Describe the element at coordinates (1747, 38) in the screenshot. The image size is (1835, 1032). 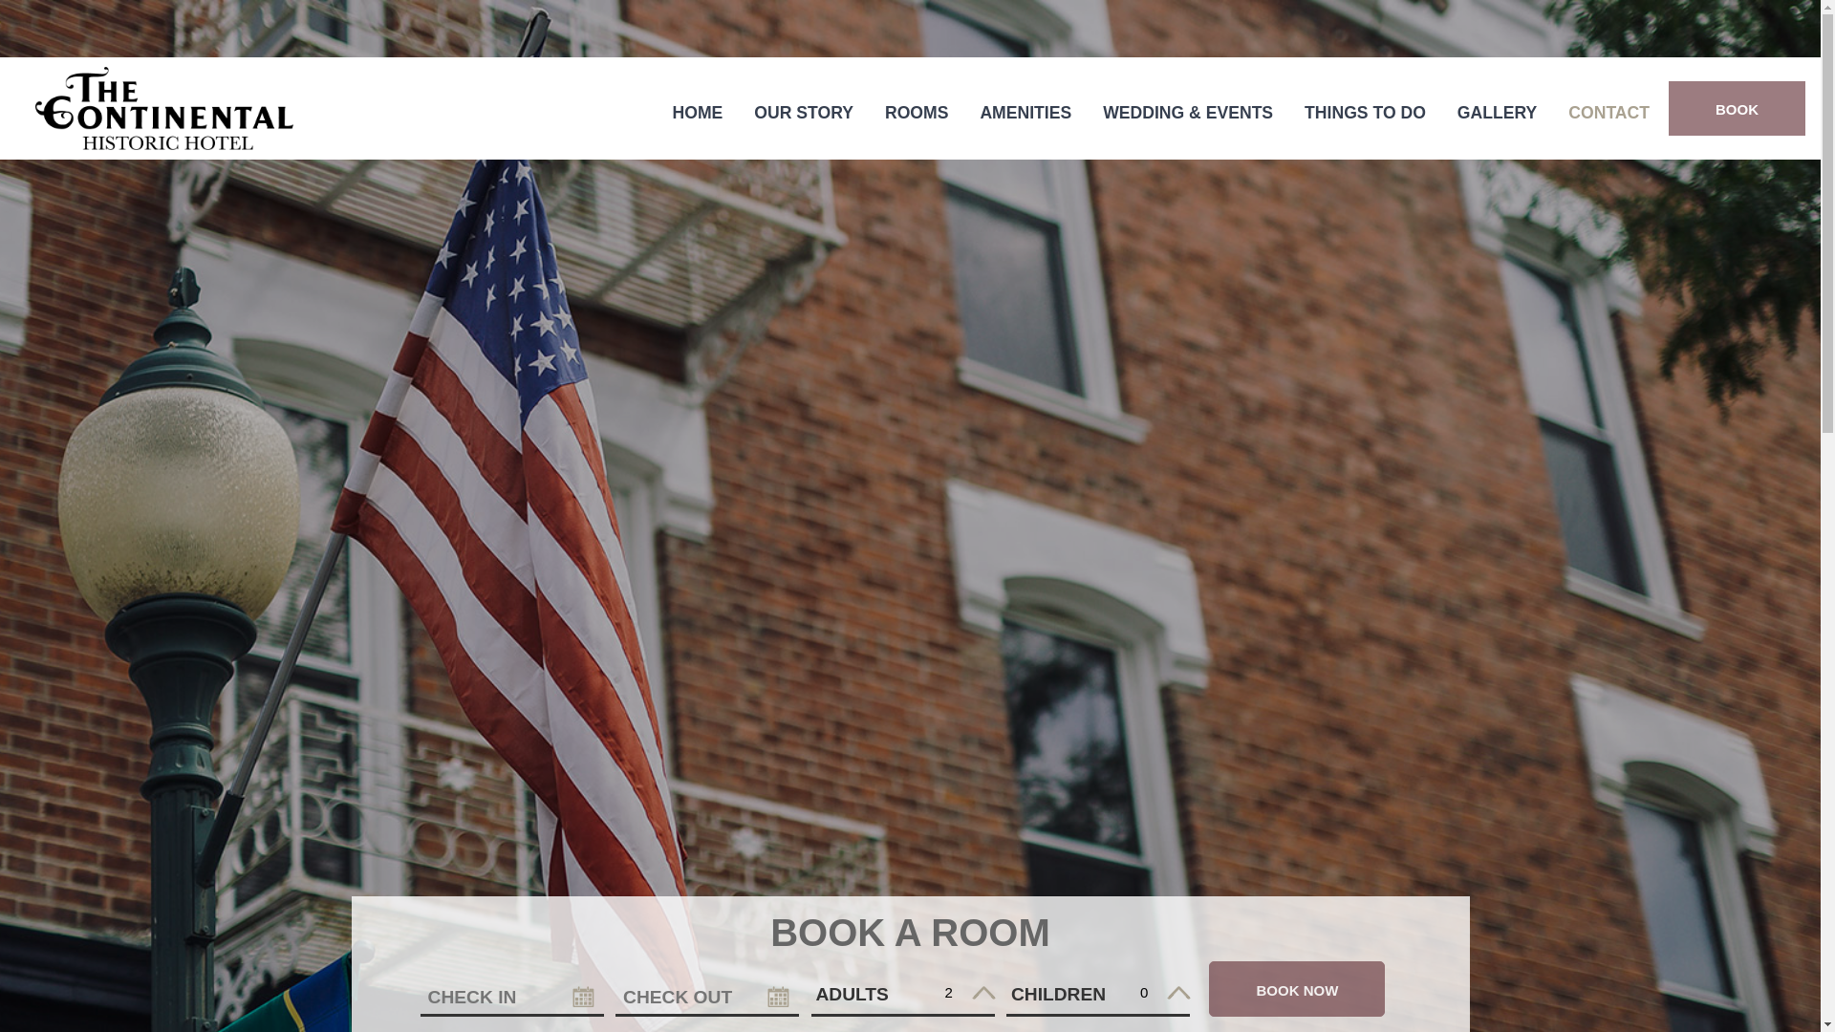
I see `Previous` at that location.